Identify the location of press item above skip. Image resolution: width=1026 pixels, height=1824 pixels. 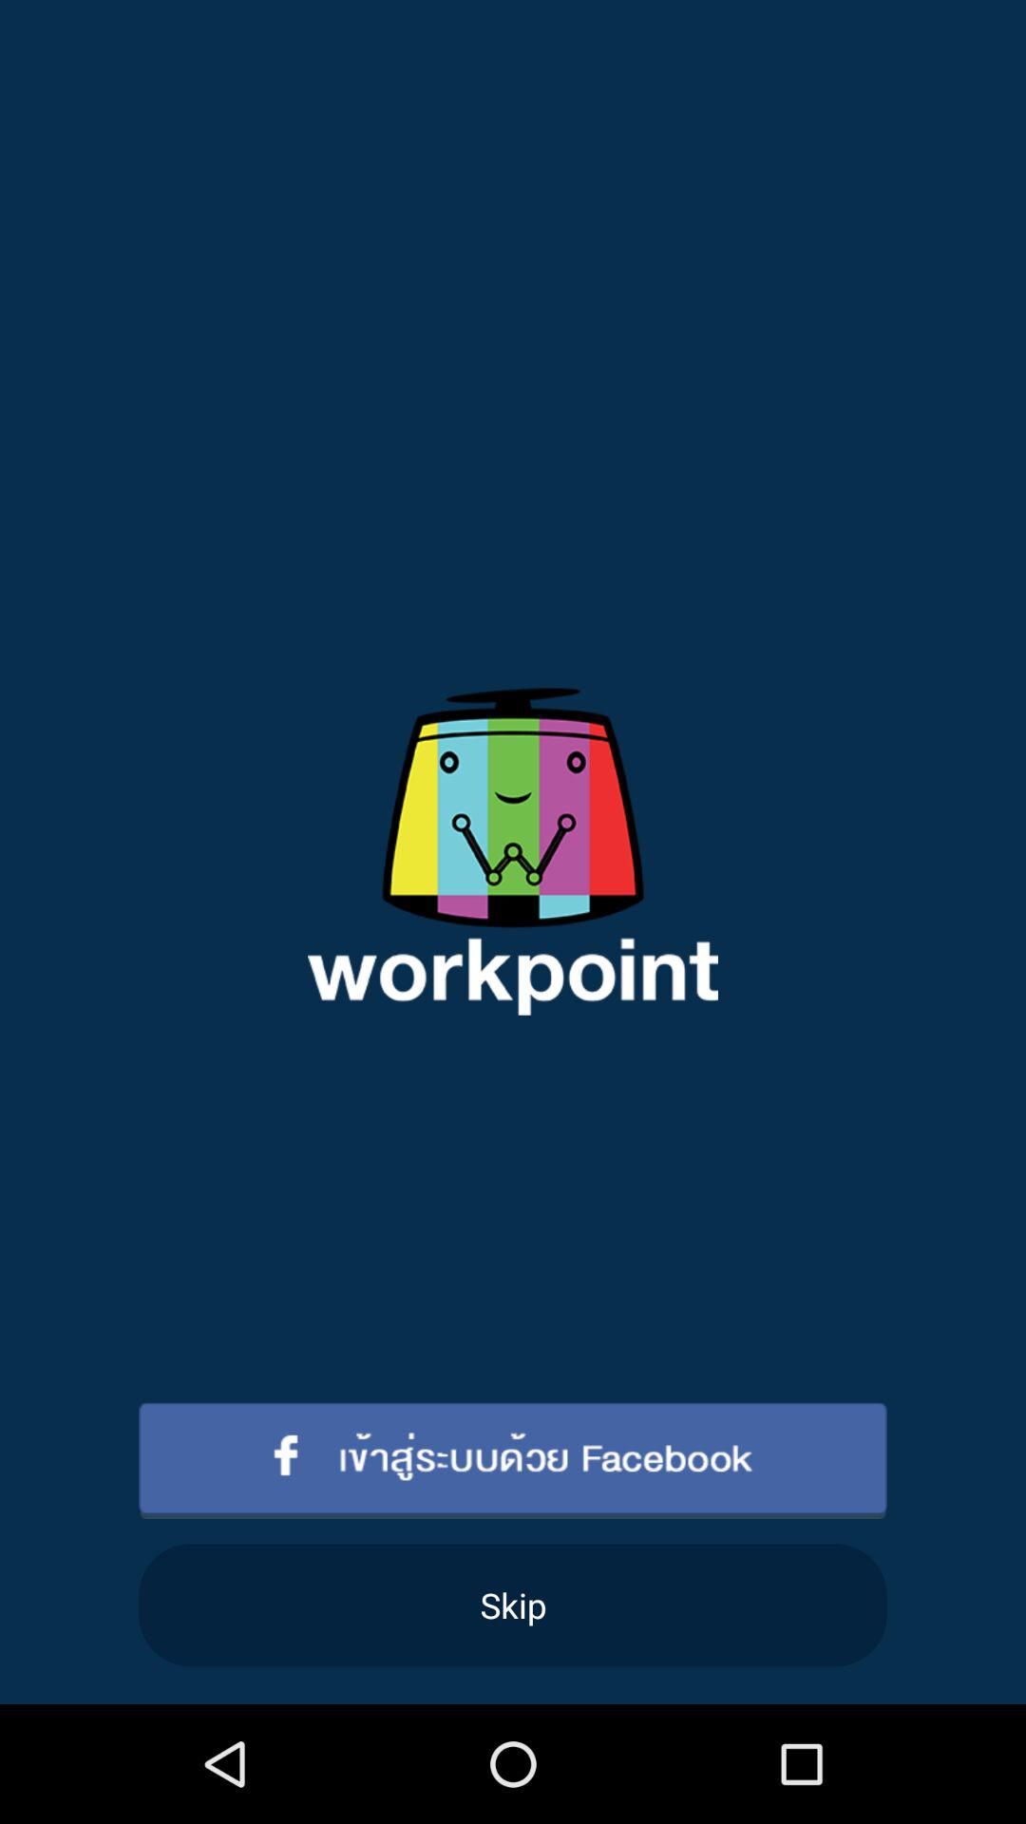
(513, 1460).